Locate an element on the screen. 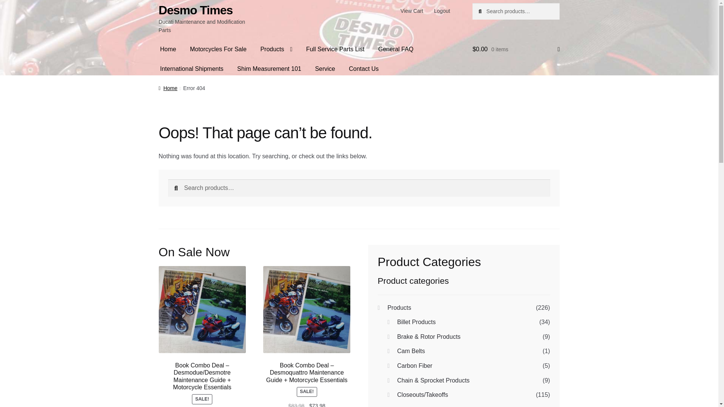 This screenshot has width=724, height=407. 1995 Buell S1 For Sale is located at coordinates (305, 85).